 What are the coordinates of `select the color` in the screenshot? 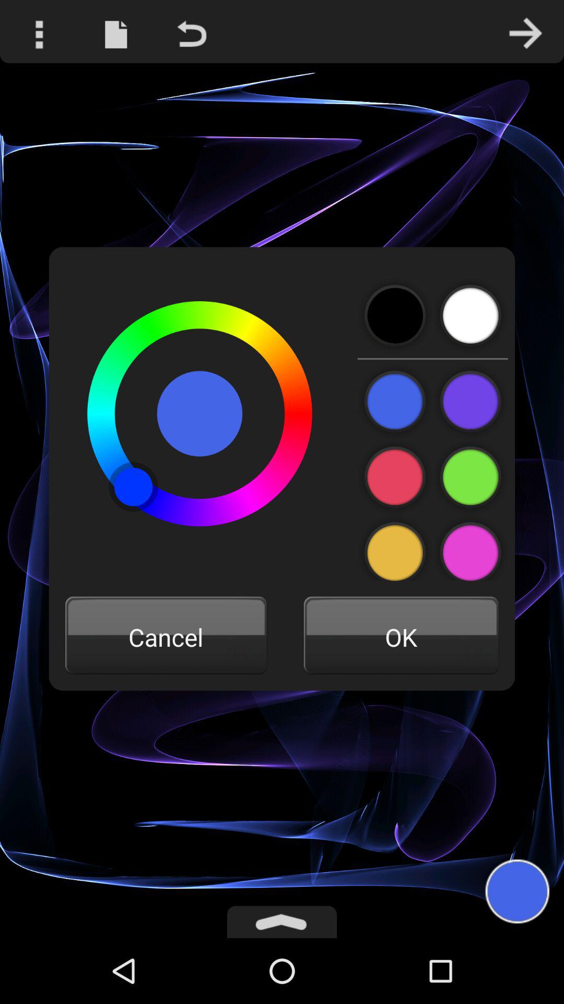 It's located at (470, 477).